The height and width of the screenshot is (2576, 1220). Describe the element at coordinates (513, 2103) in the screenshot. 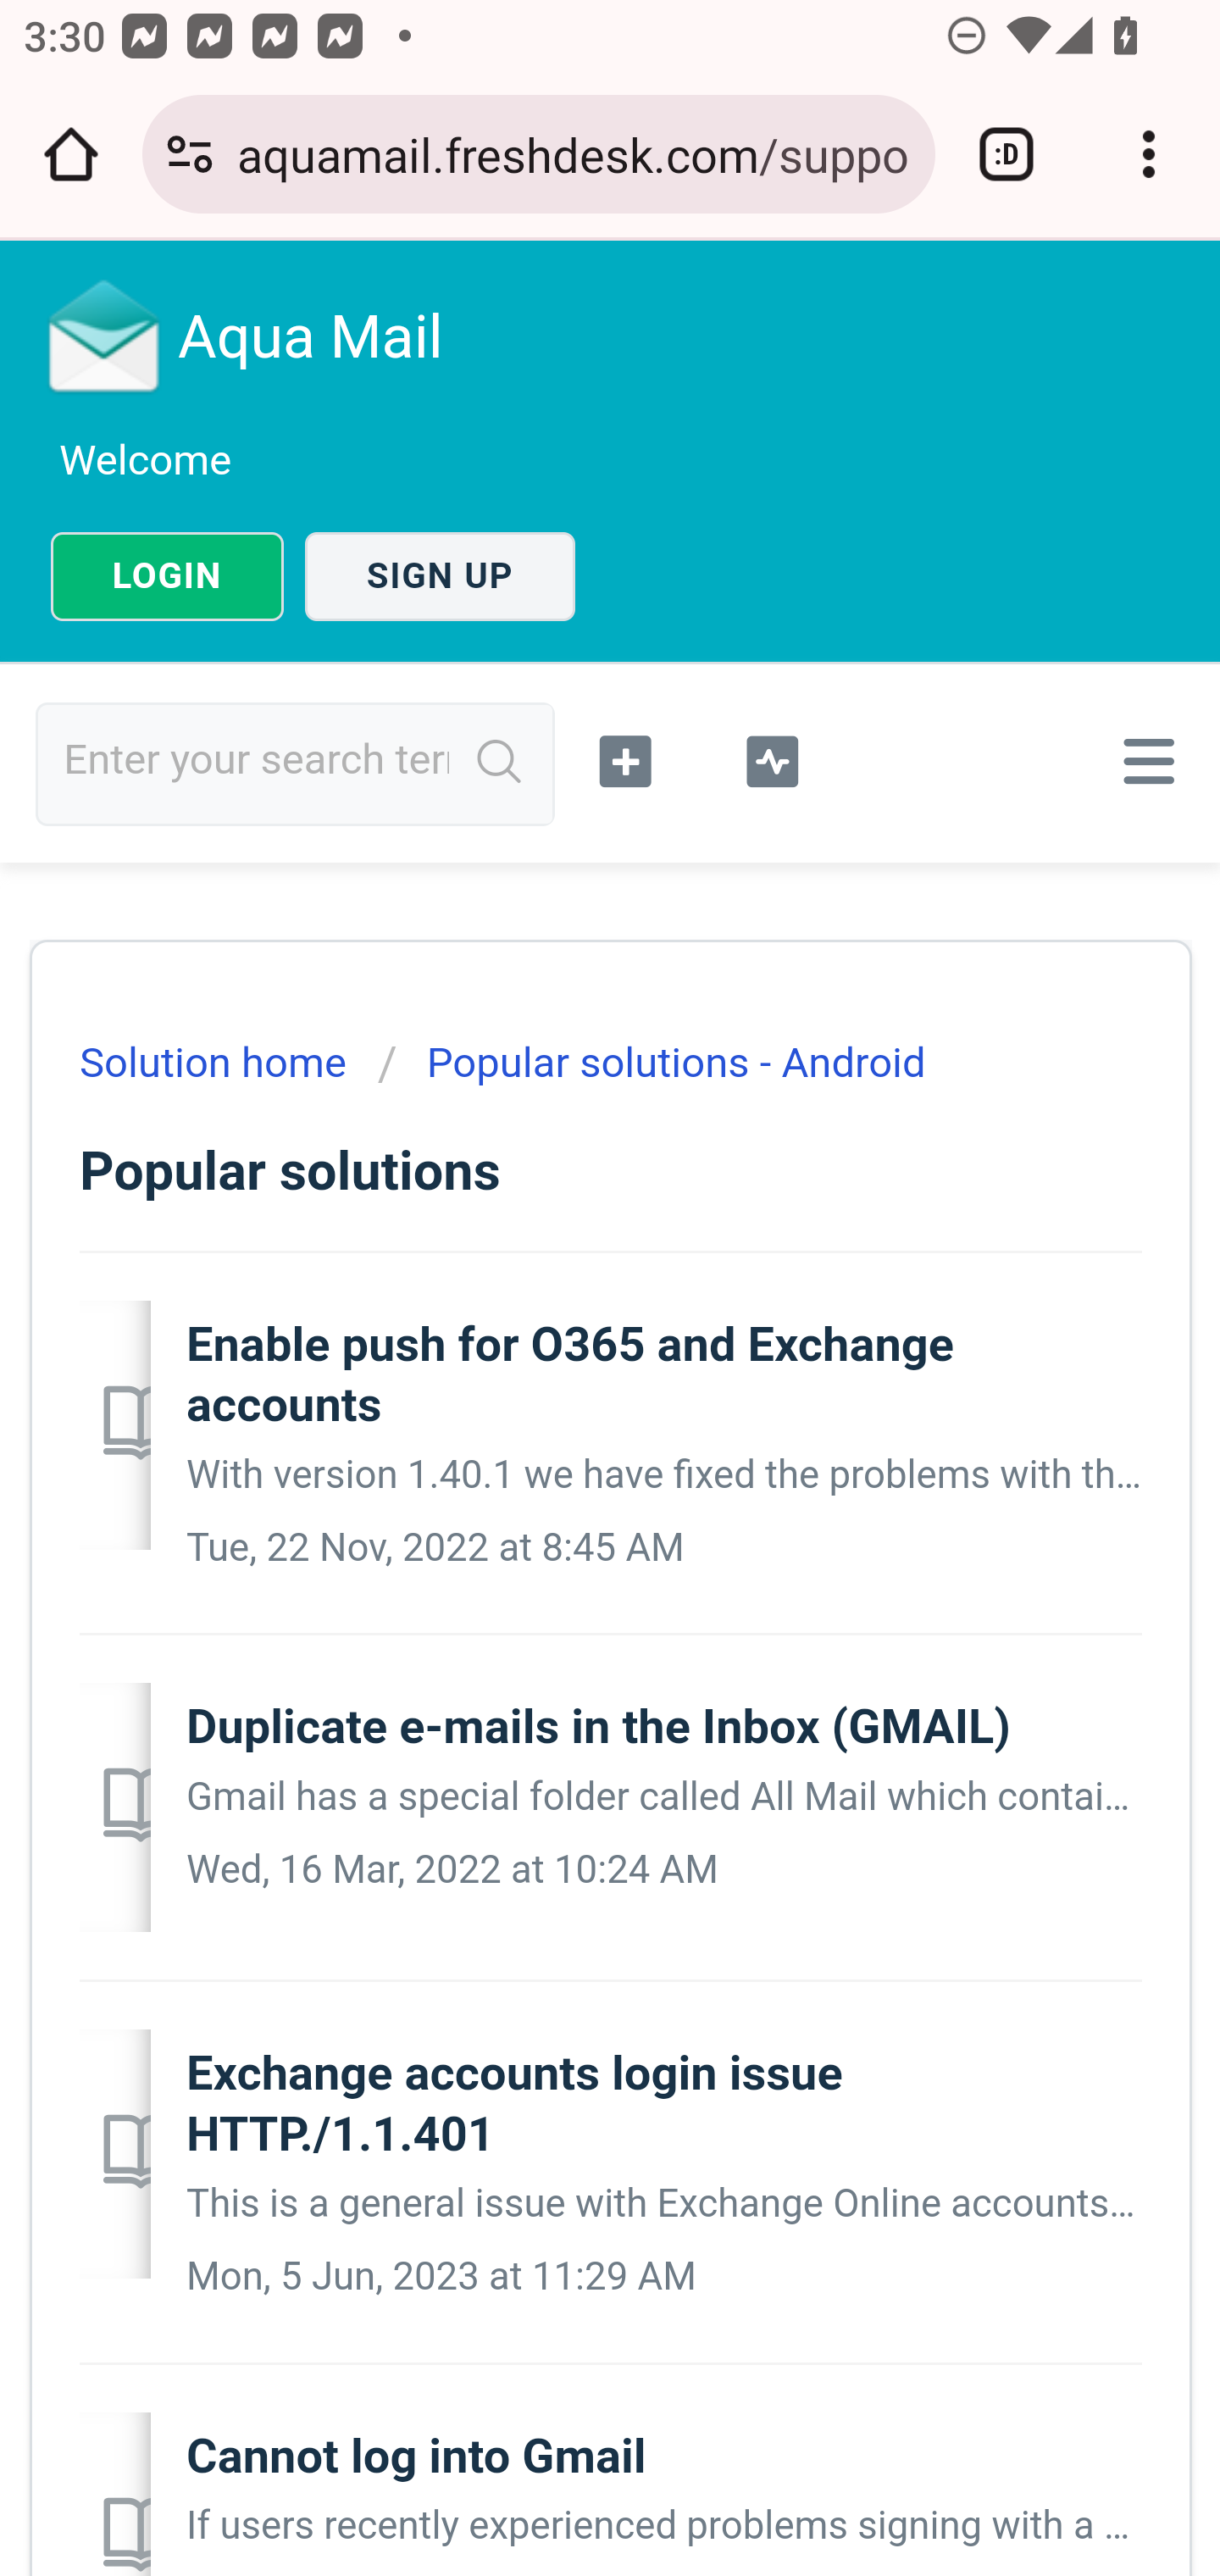

I see `Exchange accounts login issue HTTP./1.1.401` at that location.